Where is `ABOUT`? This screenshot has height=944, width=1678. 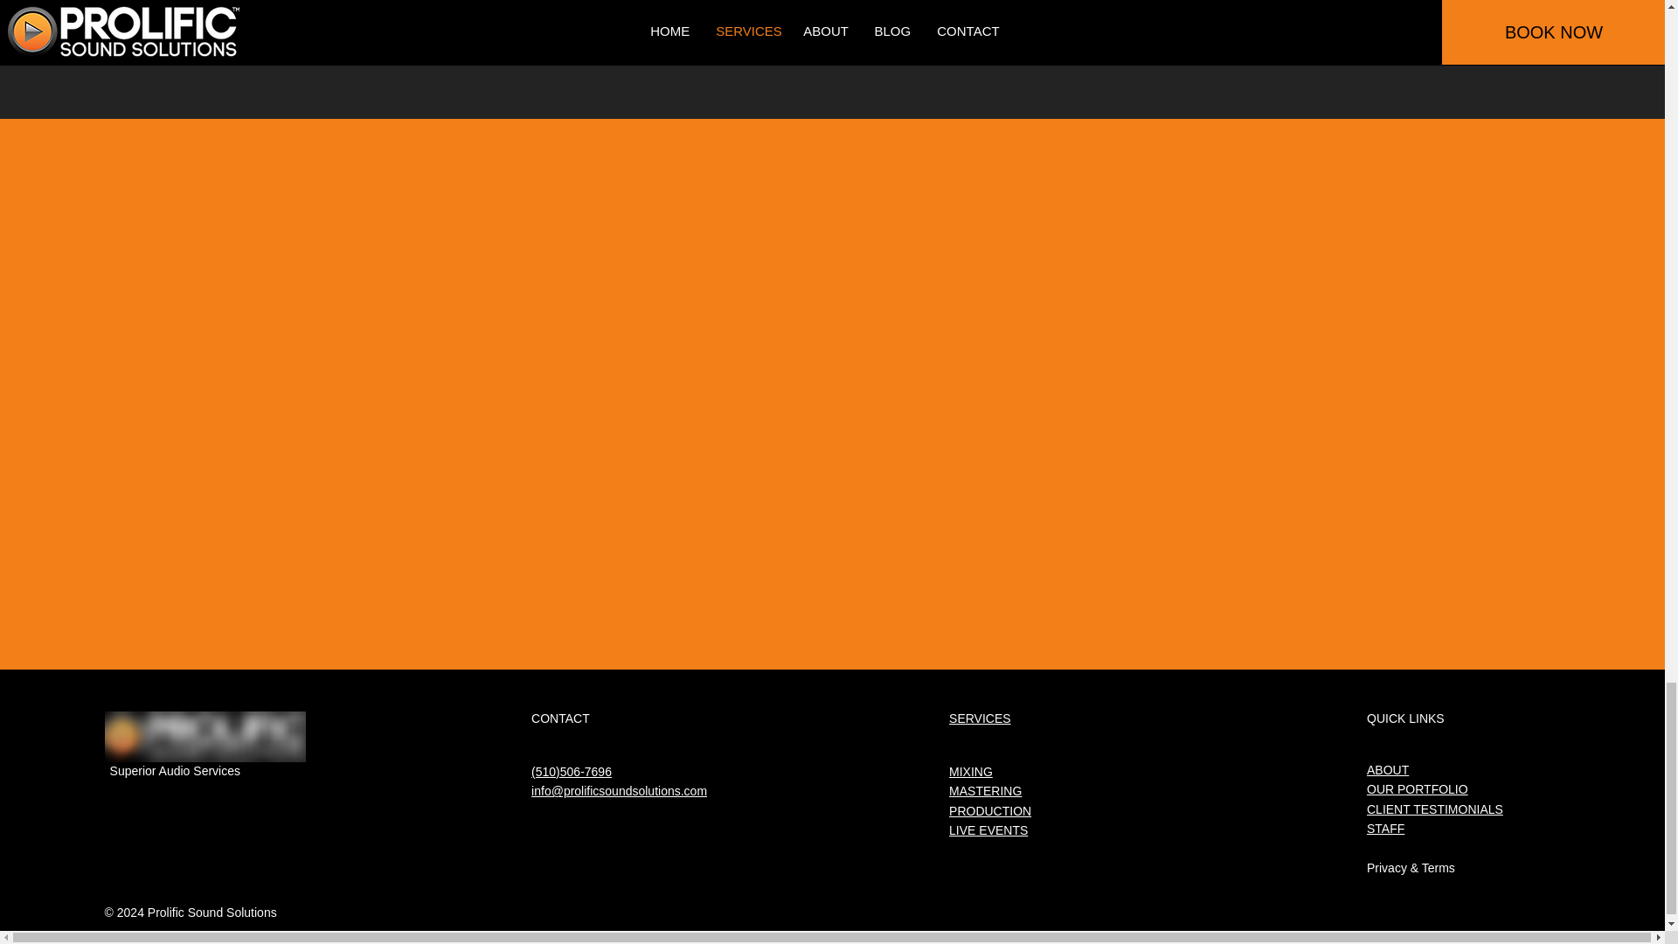 ABOUT is located at coordinates (1388, 769).